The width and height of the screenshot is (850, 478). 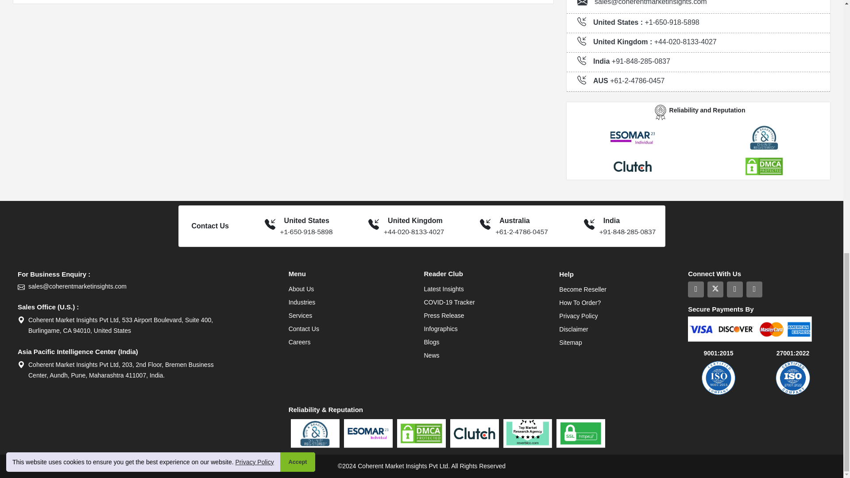 I want to click on Reliability and Reputation, so click(x=581, y=433).